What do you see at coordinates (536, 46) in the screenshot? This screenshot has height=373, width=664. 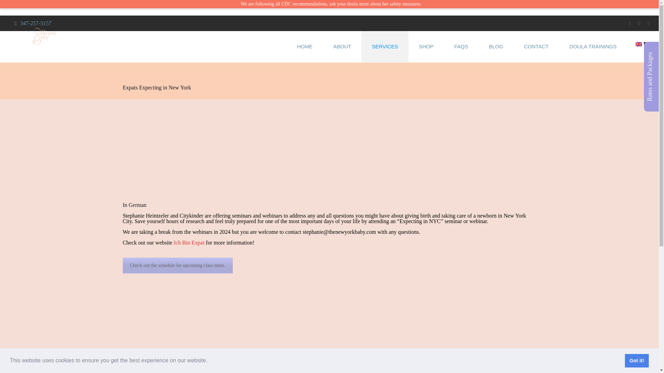 I see `CONTACT` at bounding box center [536, 46].